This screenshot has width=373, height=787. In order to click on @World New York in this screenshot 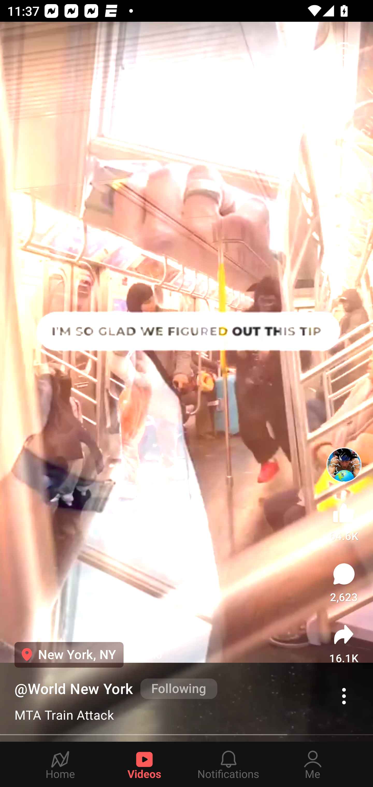, I will do `click(74, 689)`.